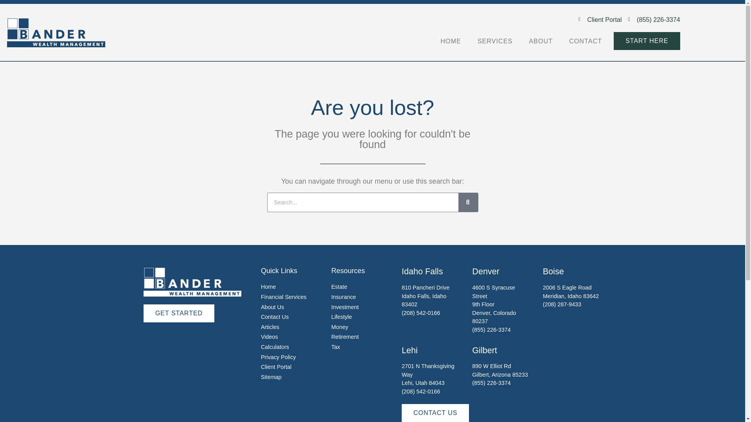 The width and height of the screenshot is (751, 422). Describe the element at coordinates (272, 307) in the screenshot. I see `About Us` at that location.